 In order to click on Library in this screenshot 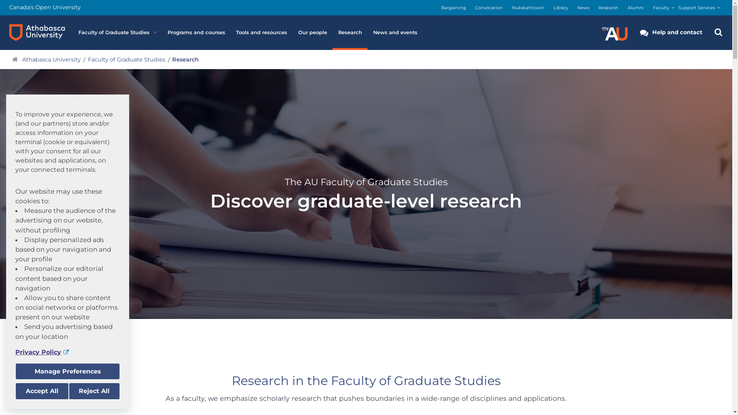, I will do `click(561, 8)`.